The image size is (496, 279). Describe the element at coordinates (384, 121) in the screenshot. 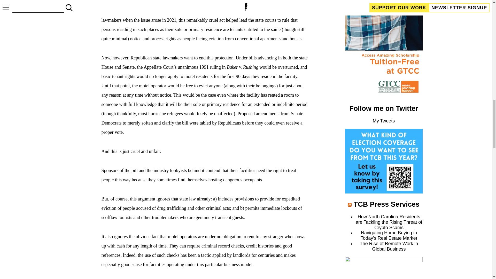

I see `My Tweets` at that location.